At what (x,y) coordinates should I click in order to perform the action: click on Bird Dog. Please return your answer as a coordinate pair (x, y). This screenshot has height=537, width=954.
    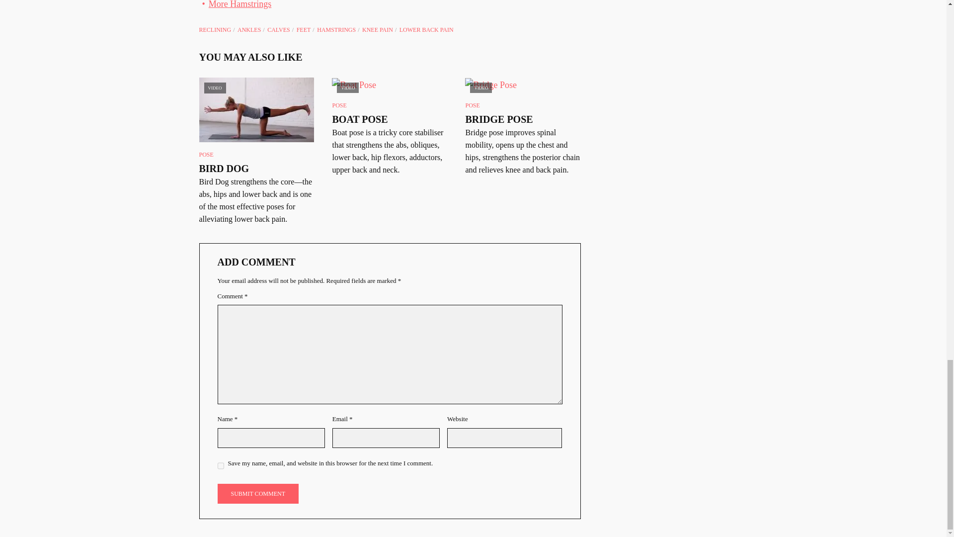
    Looking at the image, I should click on (256, 109).